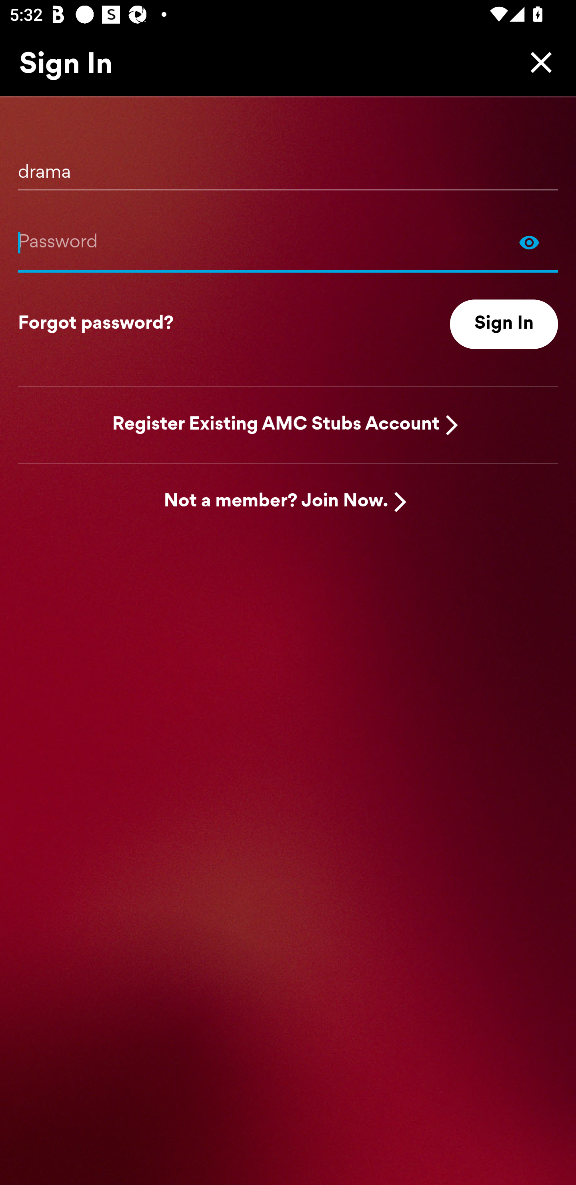 The image size is (576, 1185). What do you see at coordinates (504, 324) in the screenshot?
I see `Sign In` at bounding box center [504, 324].